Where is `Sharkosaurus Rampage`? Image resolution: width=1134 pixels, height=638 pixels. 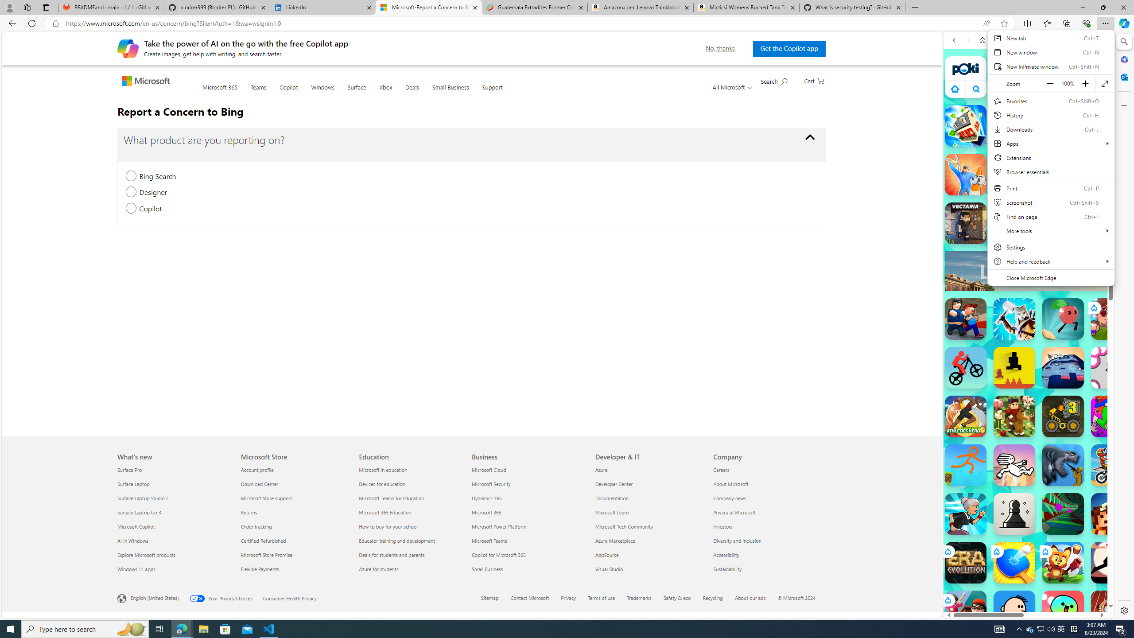 Sharkosaurus Rampage is located at coordinates (1063, 465).